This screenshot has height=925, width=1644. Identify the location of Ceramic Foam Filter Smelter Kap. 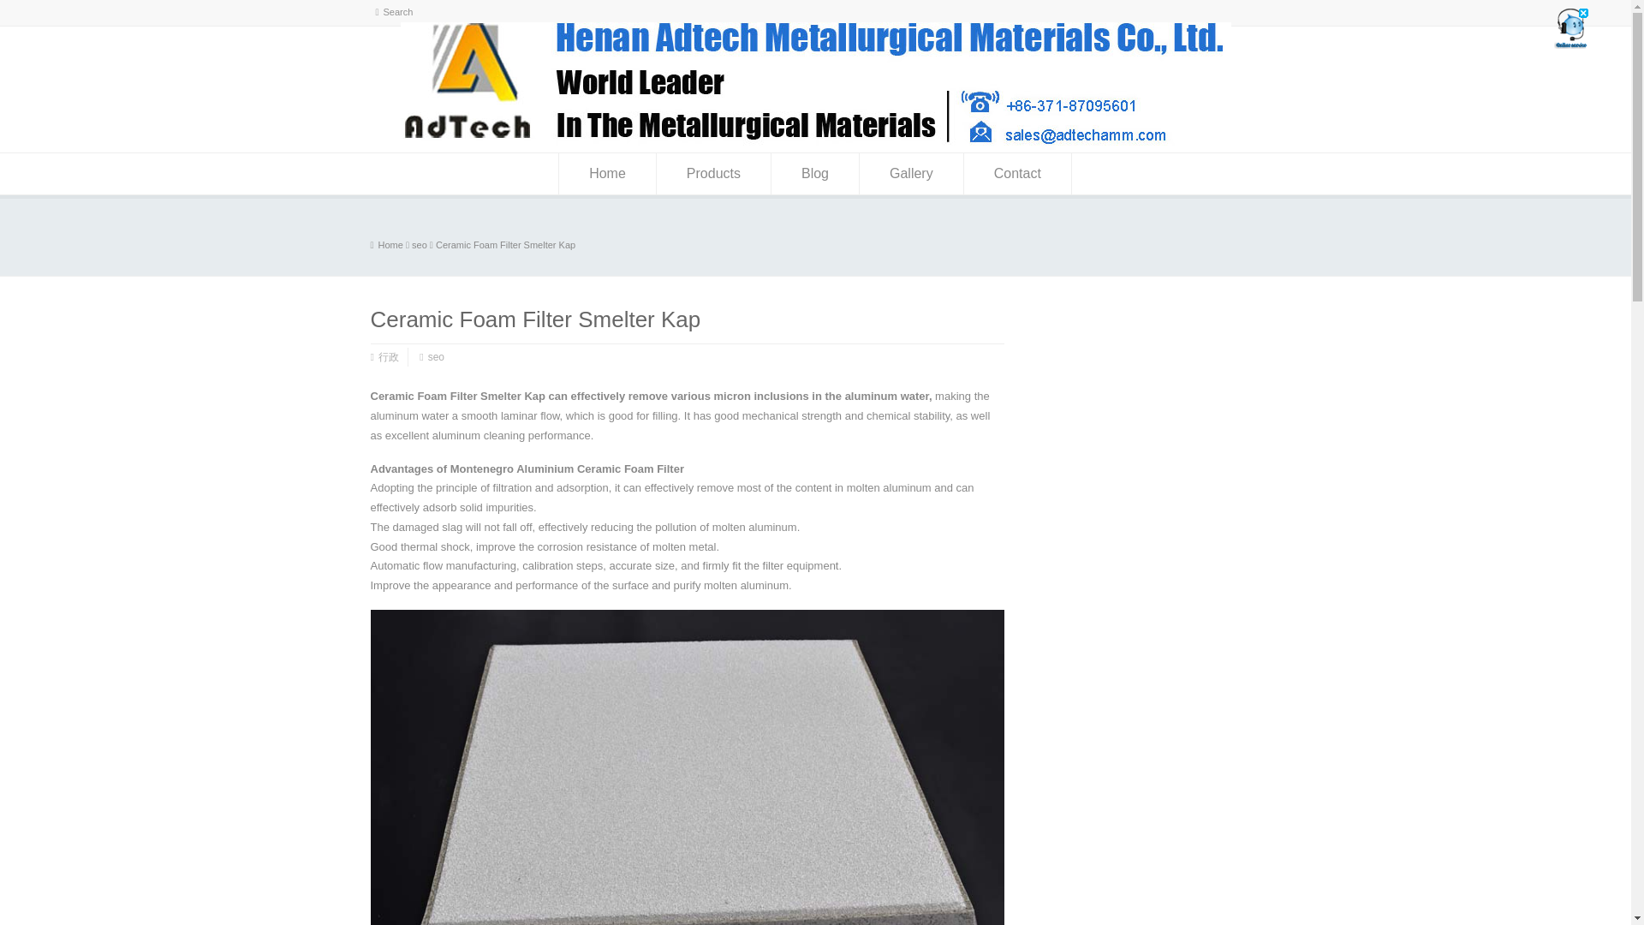
(505, 244).